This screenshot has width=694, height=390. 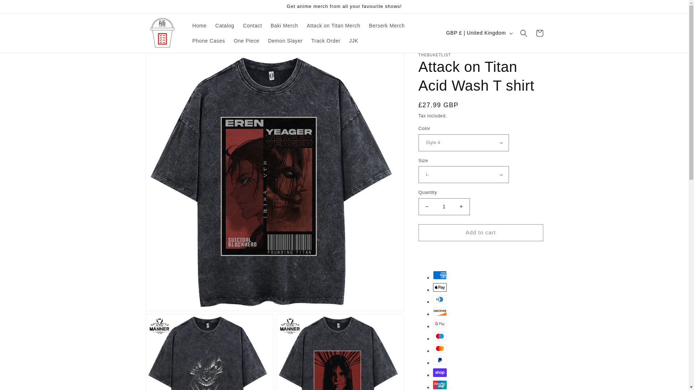 I want to click on Skip to product information, so click(x=167, y=61).